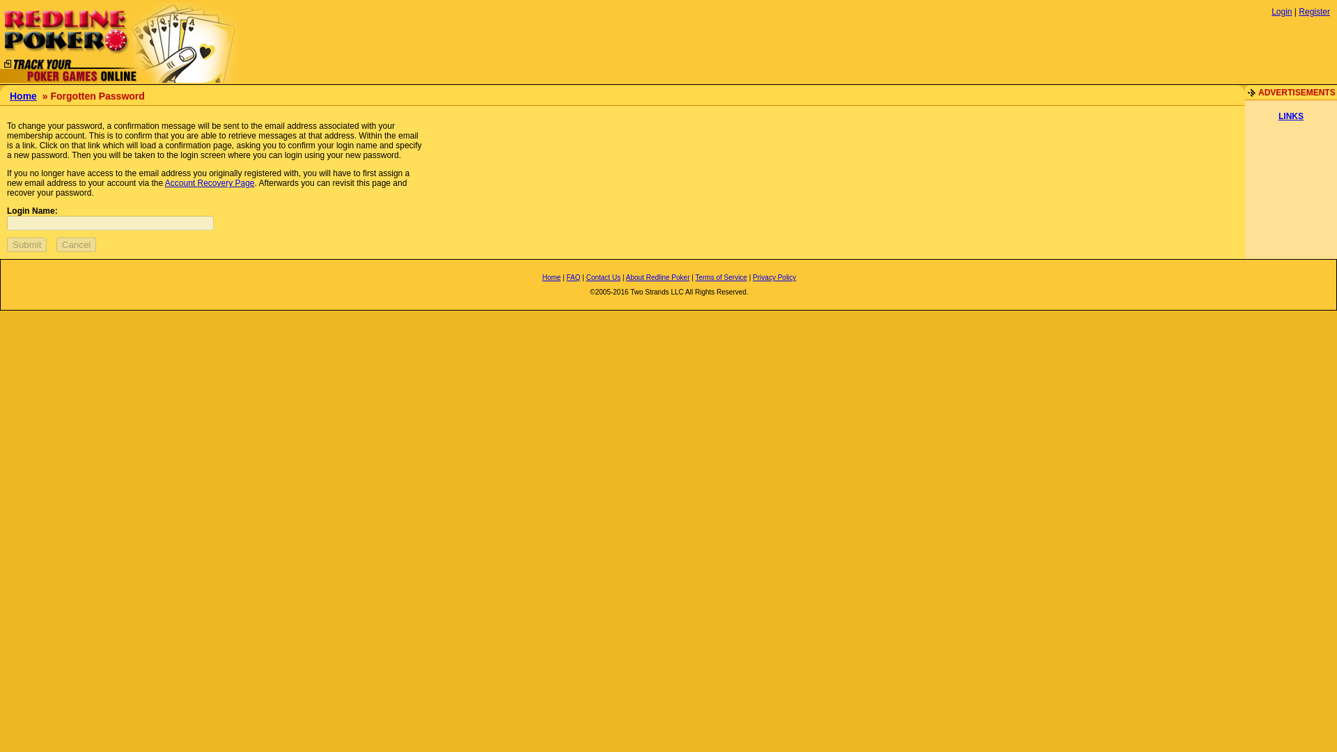 This screenshot has width=1337, height=752. Describe the element at coordinates (552, 277) in the screenshot. I see `Home` at that location.